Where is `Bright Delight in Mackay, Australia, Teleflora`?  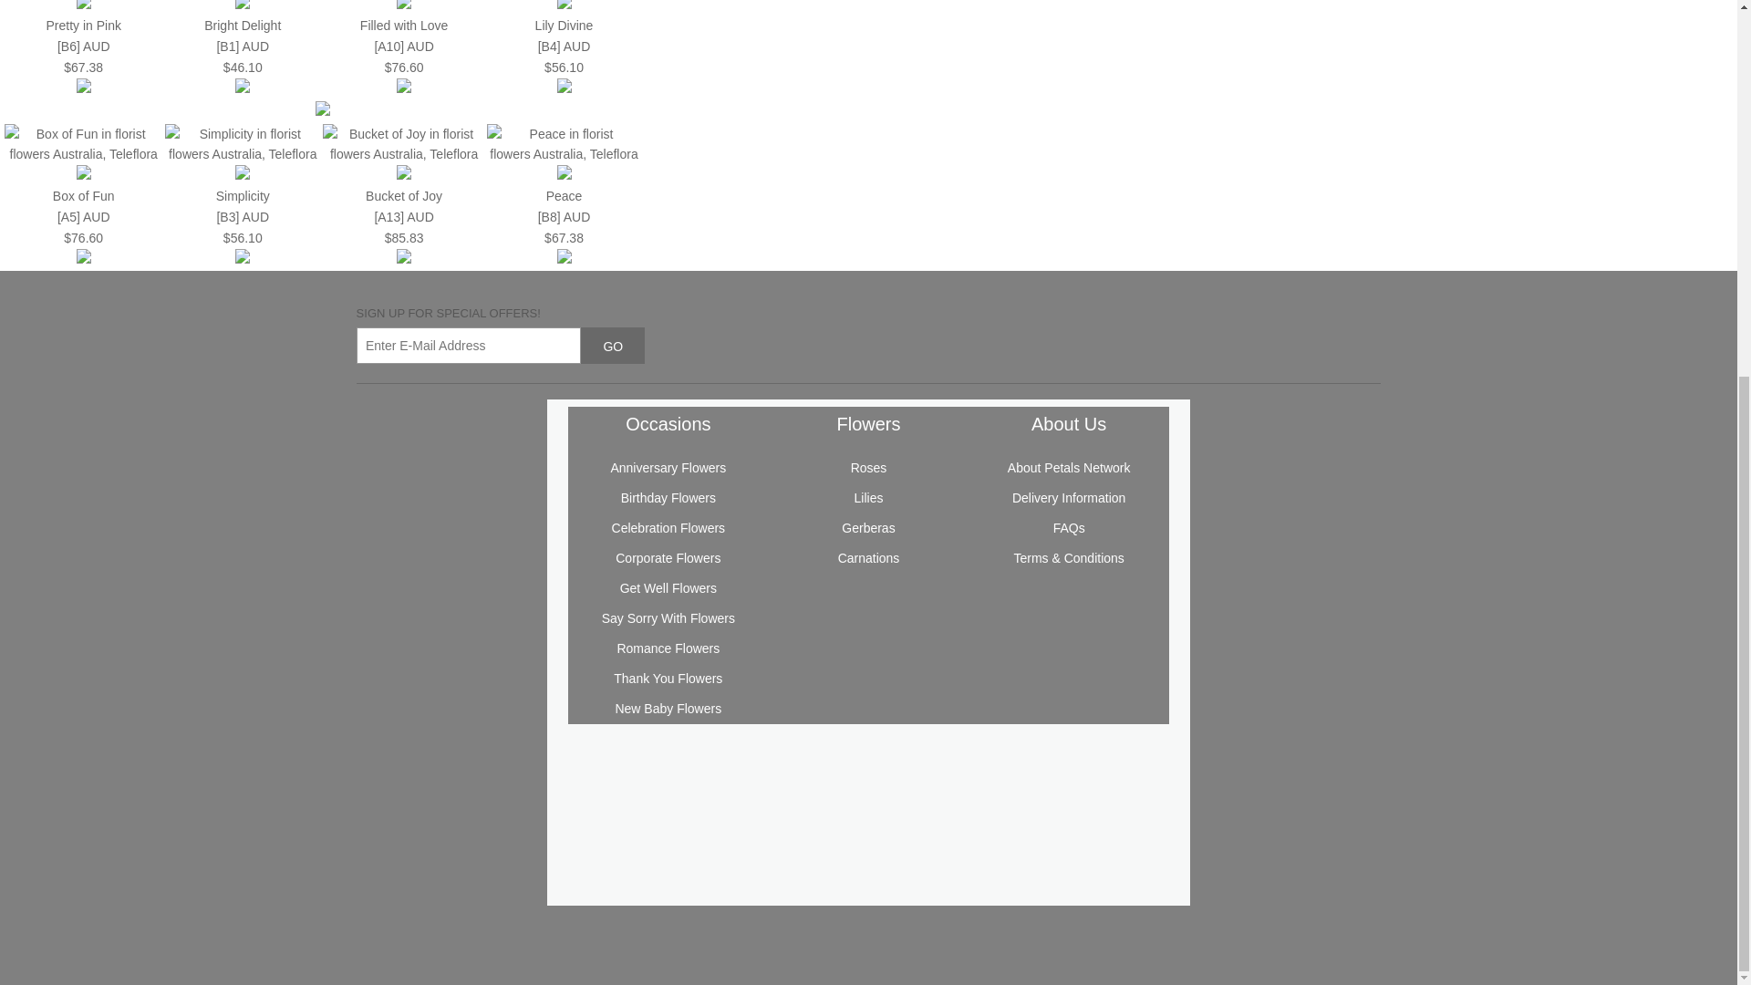
Bright Delight in Mackay, Australia, Teleflora is located at coordinates (246, 77).